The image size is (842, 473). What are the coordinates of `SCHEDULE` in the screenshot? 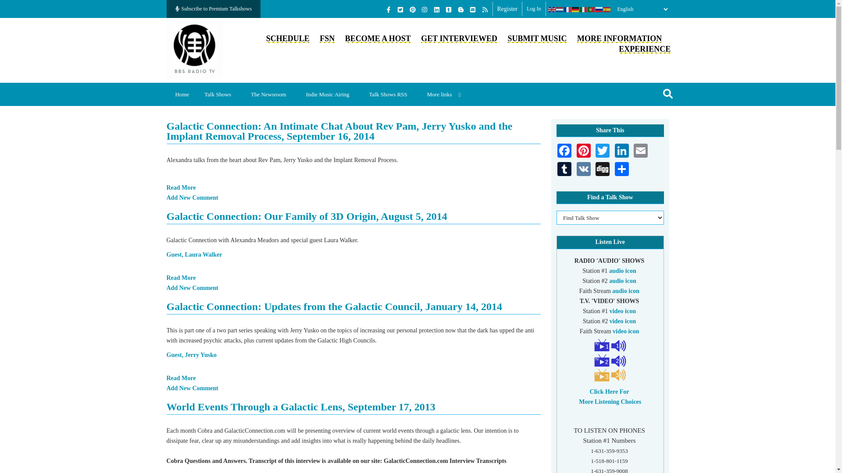 It's located at (288, 39).